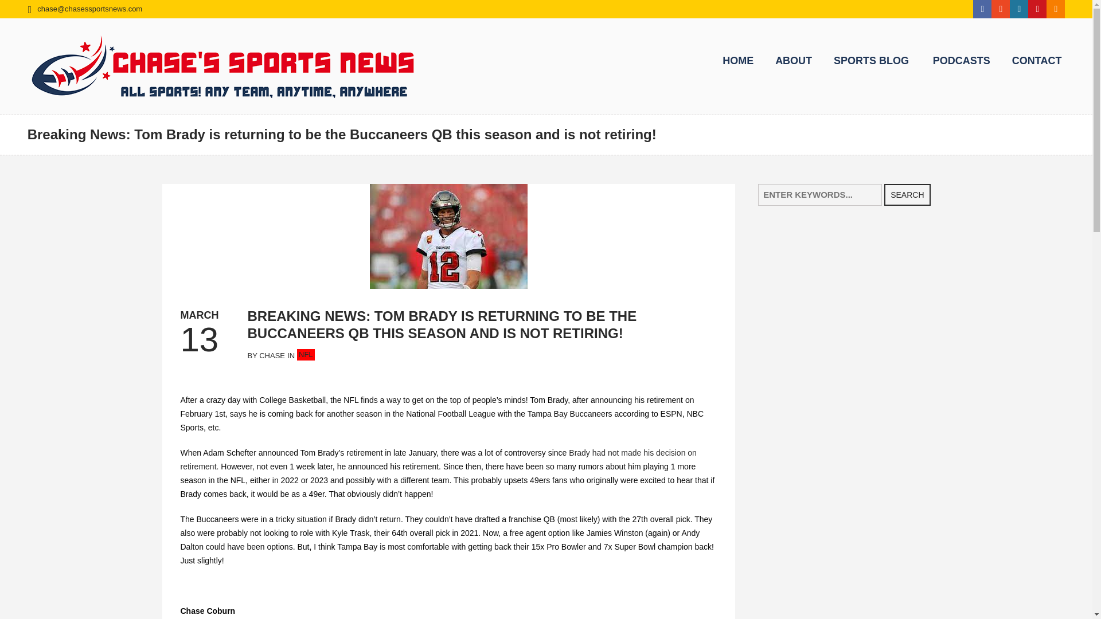 Image resolution: width=1101 pixels, height=619 pixels. What do you see at coordinates (272, 355) in the screenshot?
I see `Posts by chase` at bounding box center [272, 355].